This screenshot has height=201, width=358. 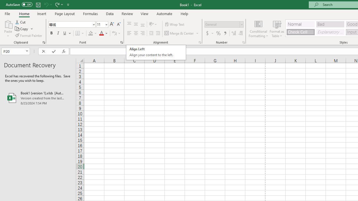 I want to click on Bottom Border, so click(x=78, y=33).